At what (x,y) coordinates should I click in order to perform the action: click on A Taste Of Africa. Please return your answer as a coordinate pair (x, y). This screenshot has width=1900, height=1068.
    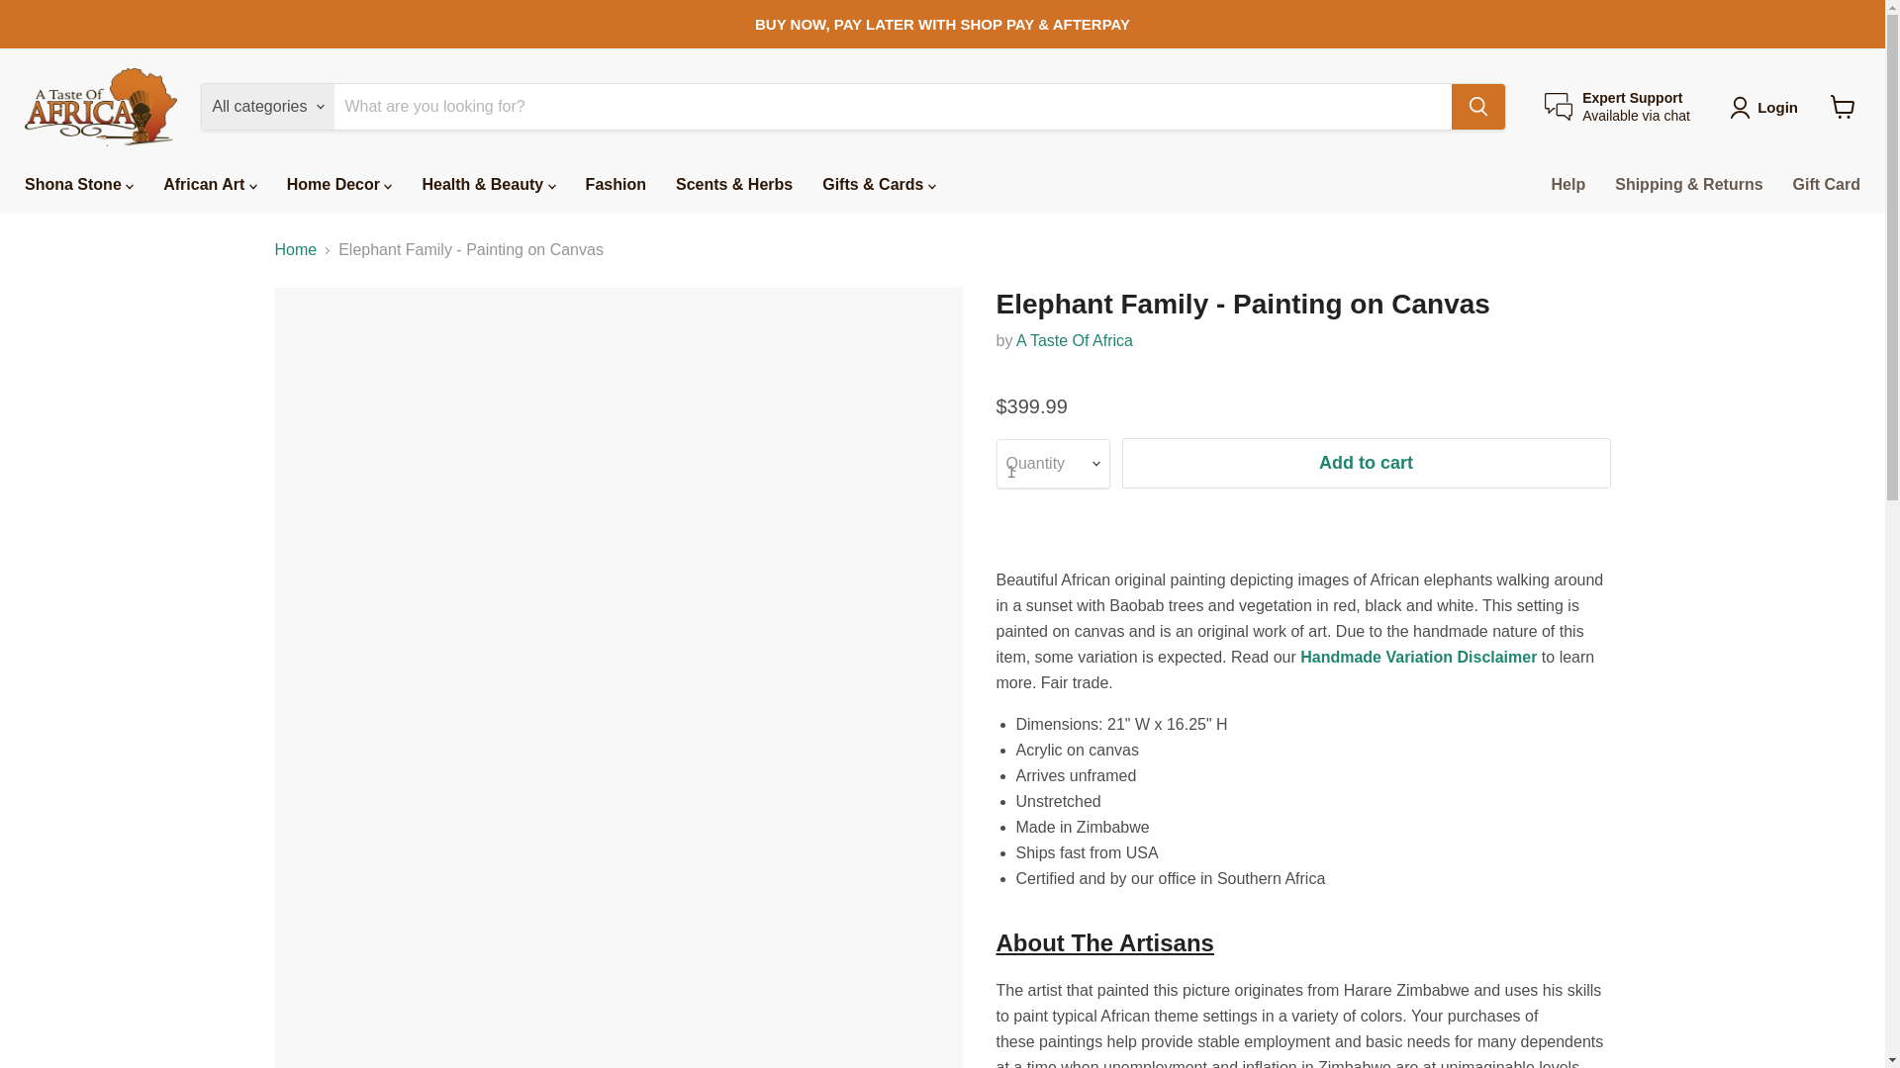
    Looking at the image, I should click on (1075, 340).